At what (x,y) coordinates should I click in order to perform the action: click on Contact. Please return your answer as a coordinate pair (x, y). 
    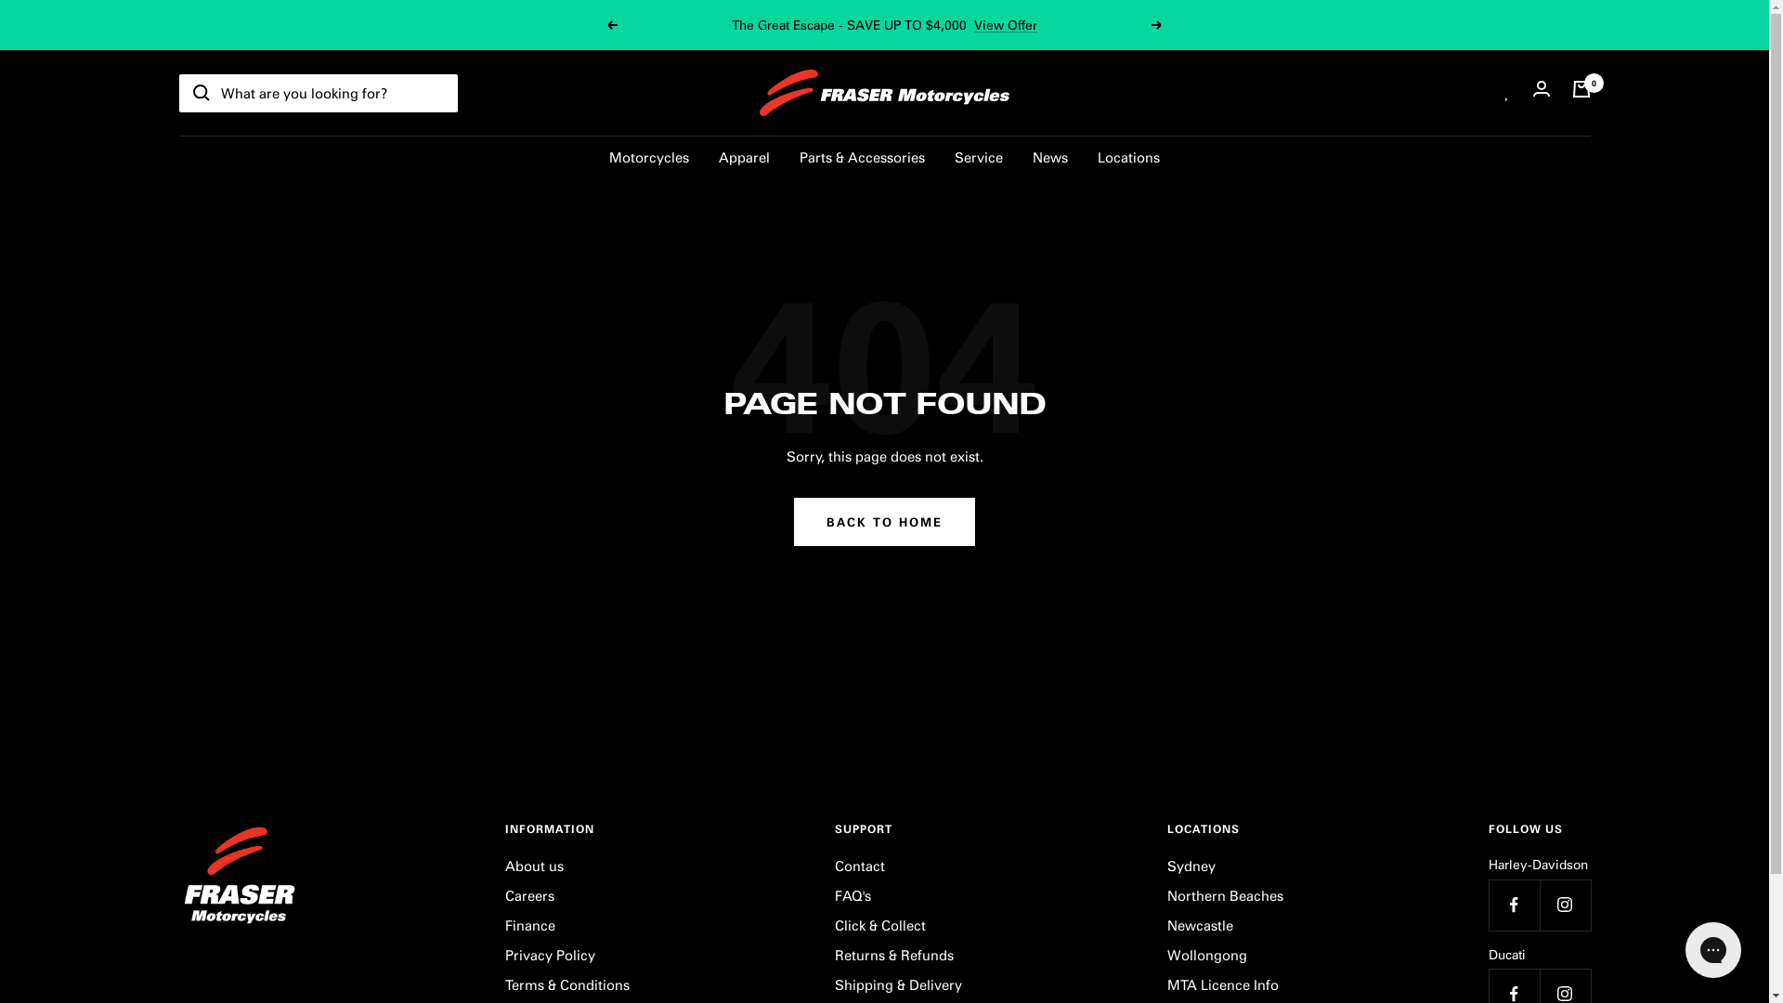
    Looking at the image, I should click on (859, 866).